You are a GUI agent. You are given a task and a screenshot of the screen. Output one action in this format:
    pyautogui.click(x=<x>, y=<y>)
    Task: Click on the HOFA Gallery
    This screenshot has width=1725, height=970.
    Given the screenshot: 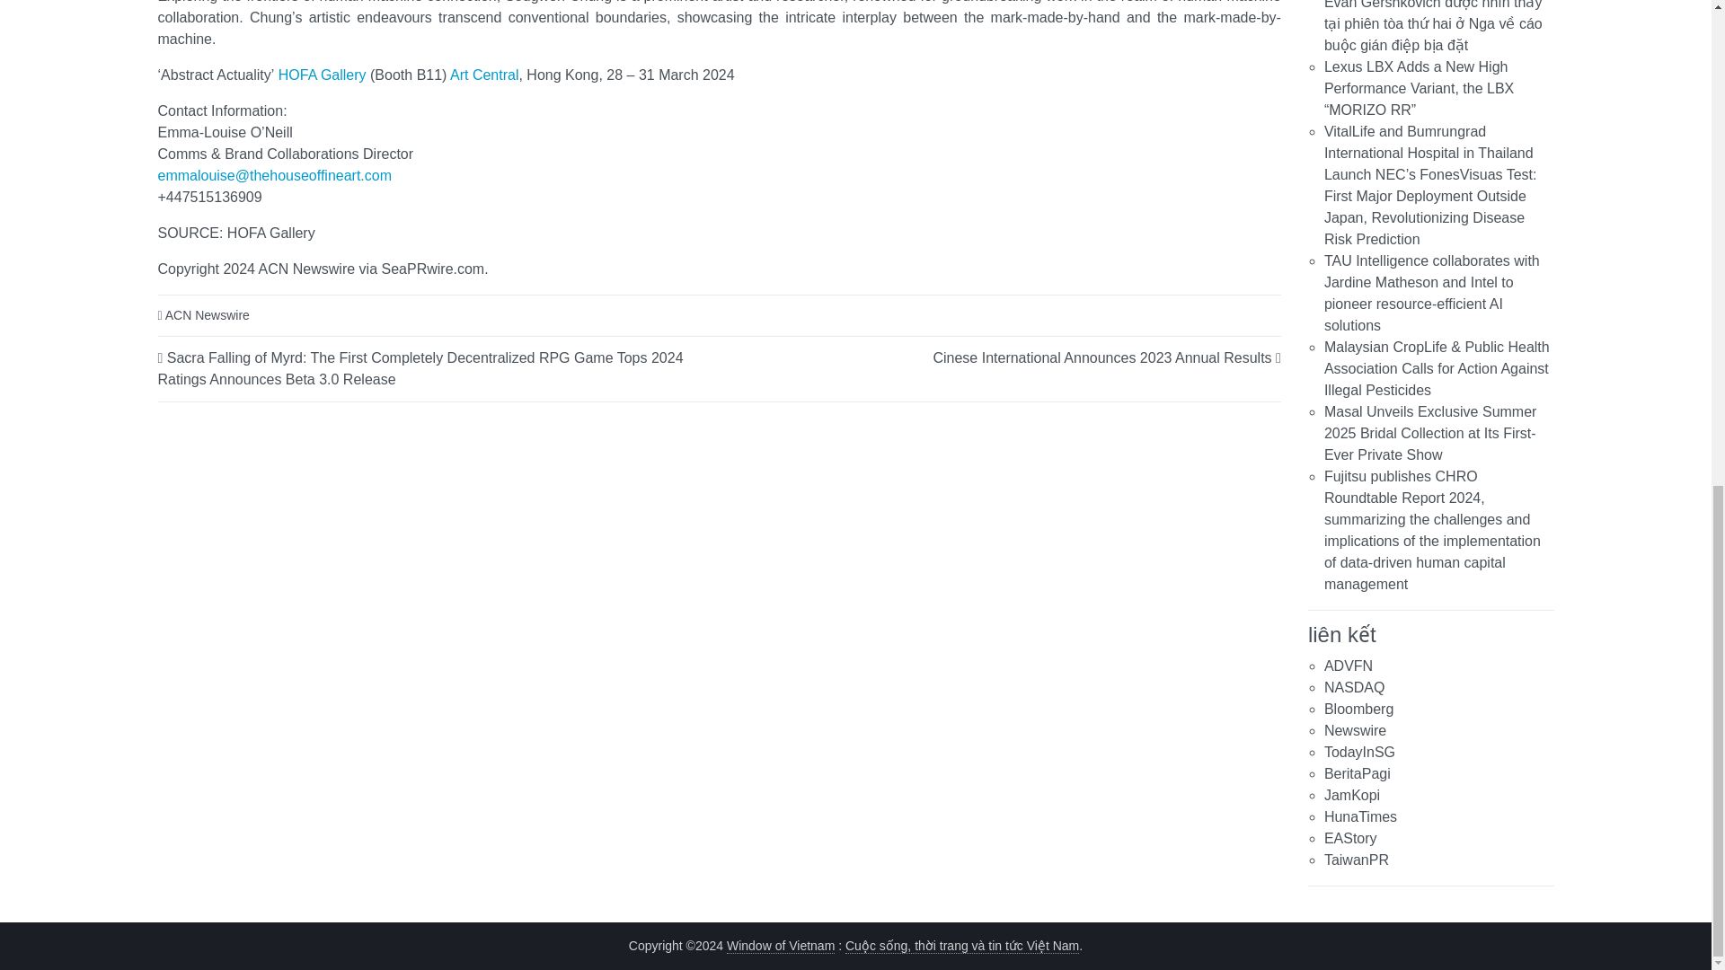 What is the action you would take?
    pyautogui.click(x=322, y=74)
    